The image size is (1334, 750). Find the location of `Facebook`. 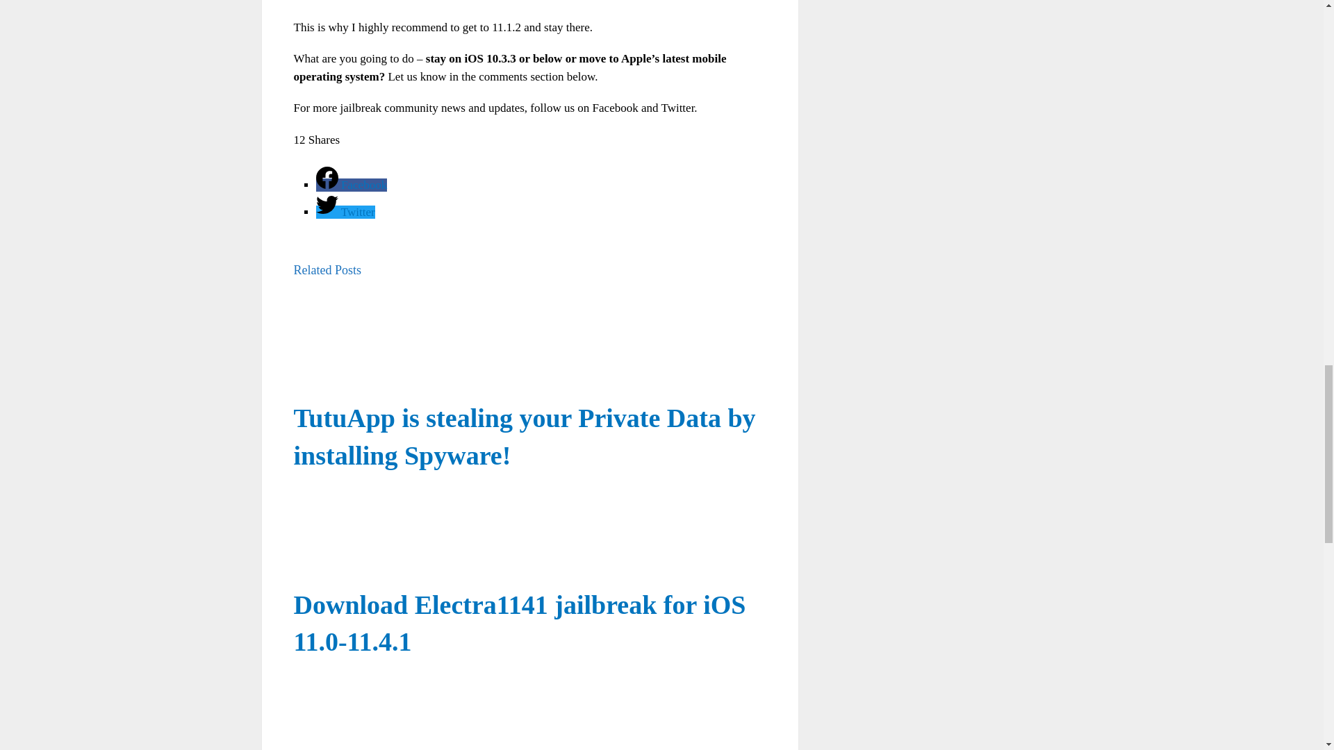

Facebook is located at coordinates (352, 185).